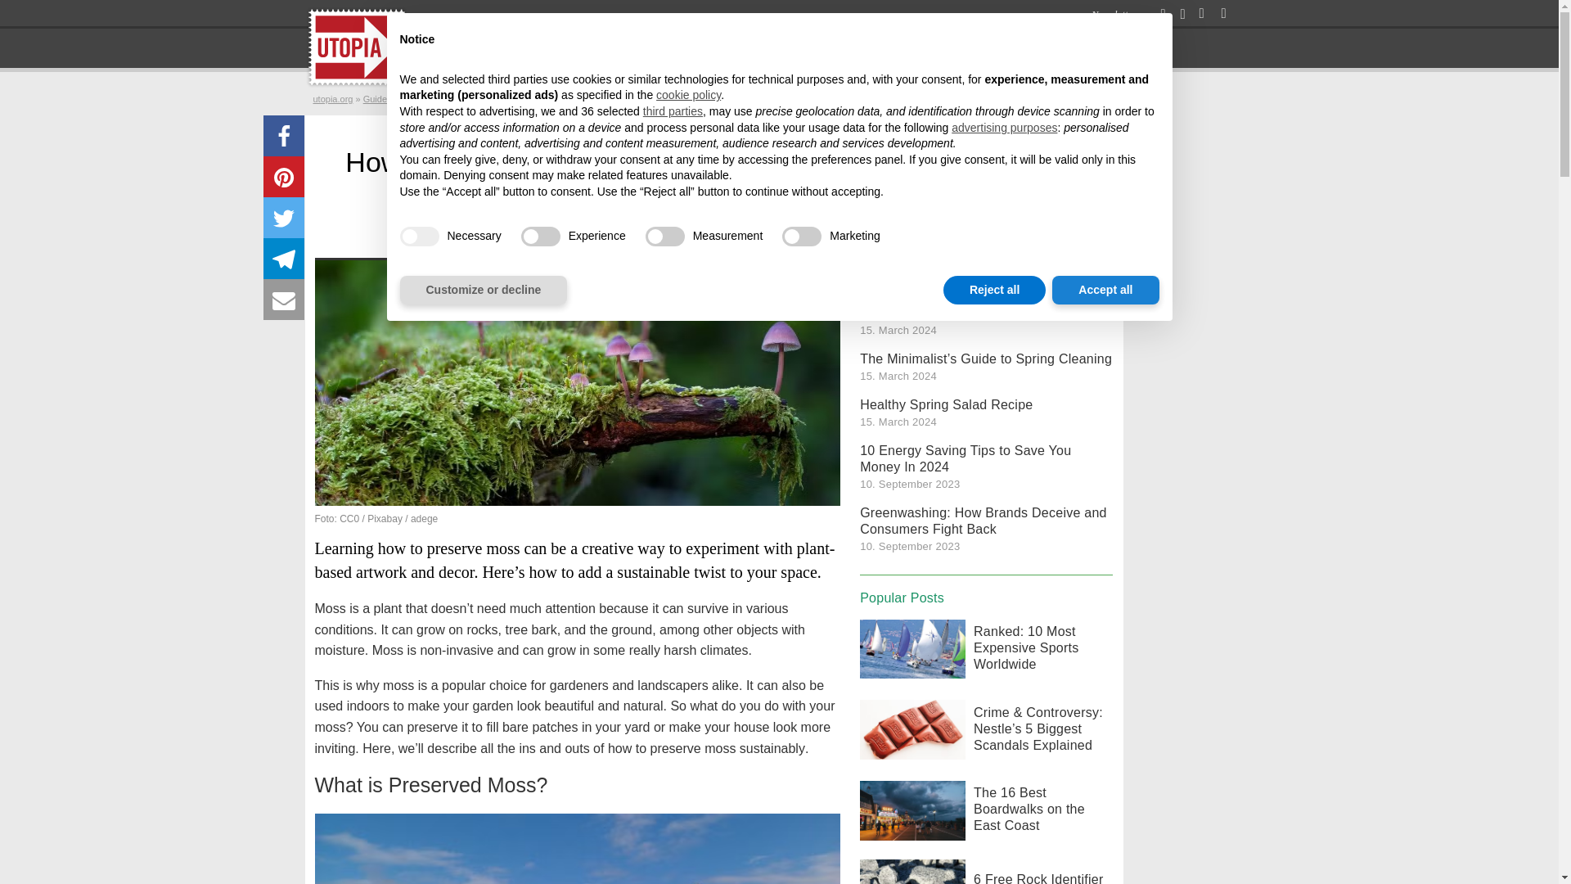  I want to click on BEAUTY, so click(939, 47).